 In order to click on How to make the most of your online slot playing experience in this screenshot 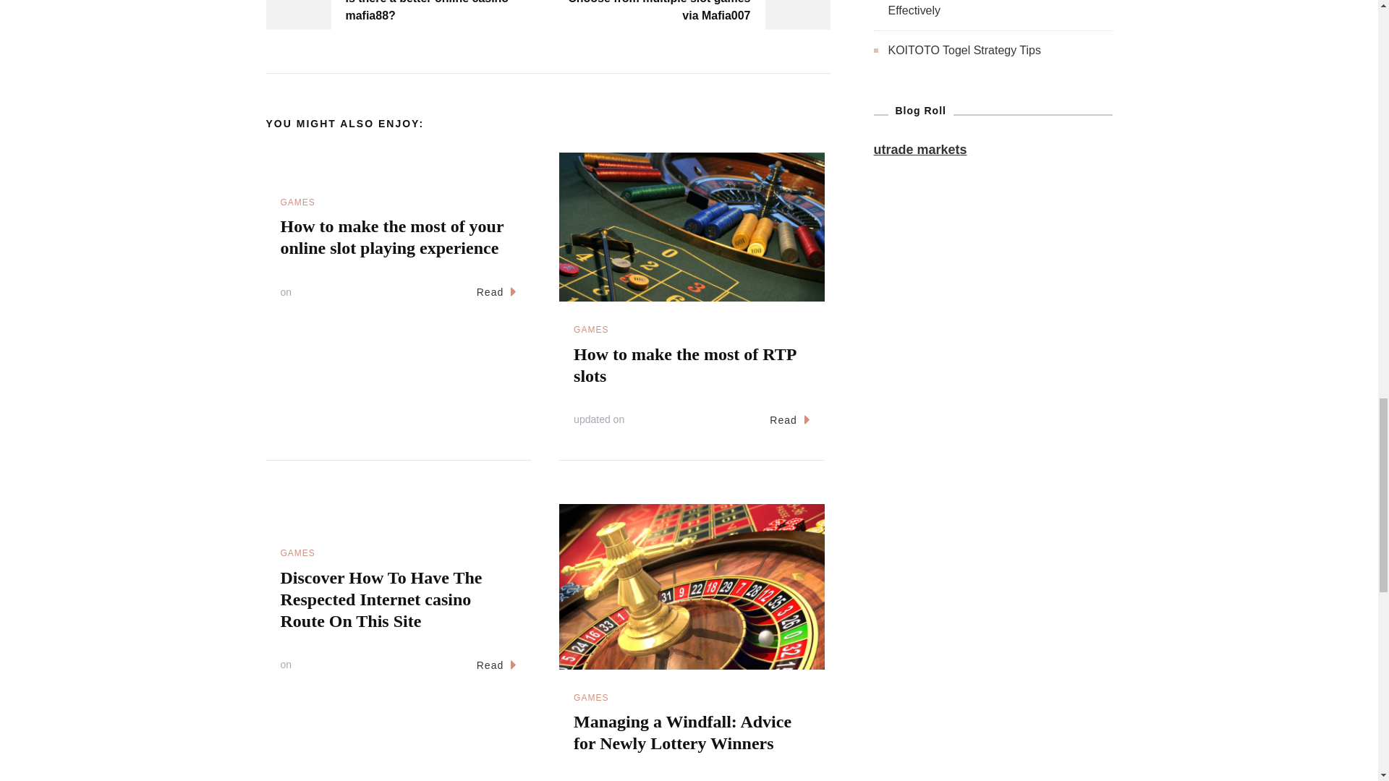, I will do `click(392, 237)`.